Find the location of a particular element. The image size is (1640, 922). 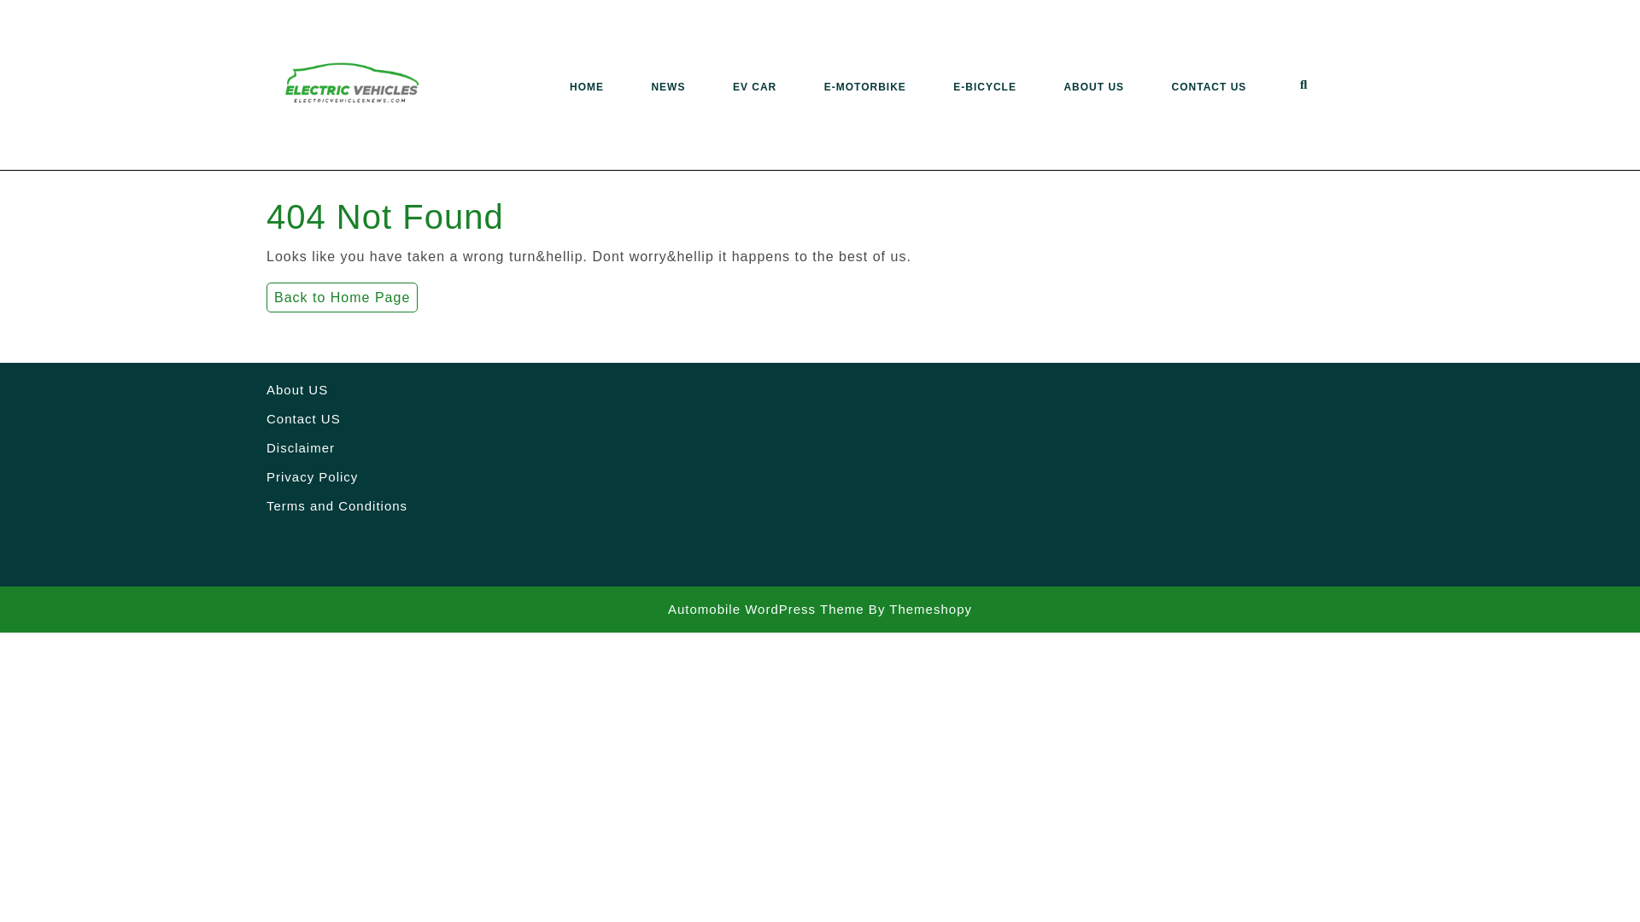

ABOUT US is located at coordinates (1093, 87).